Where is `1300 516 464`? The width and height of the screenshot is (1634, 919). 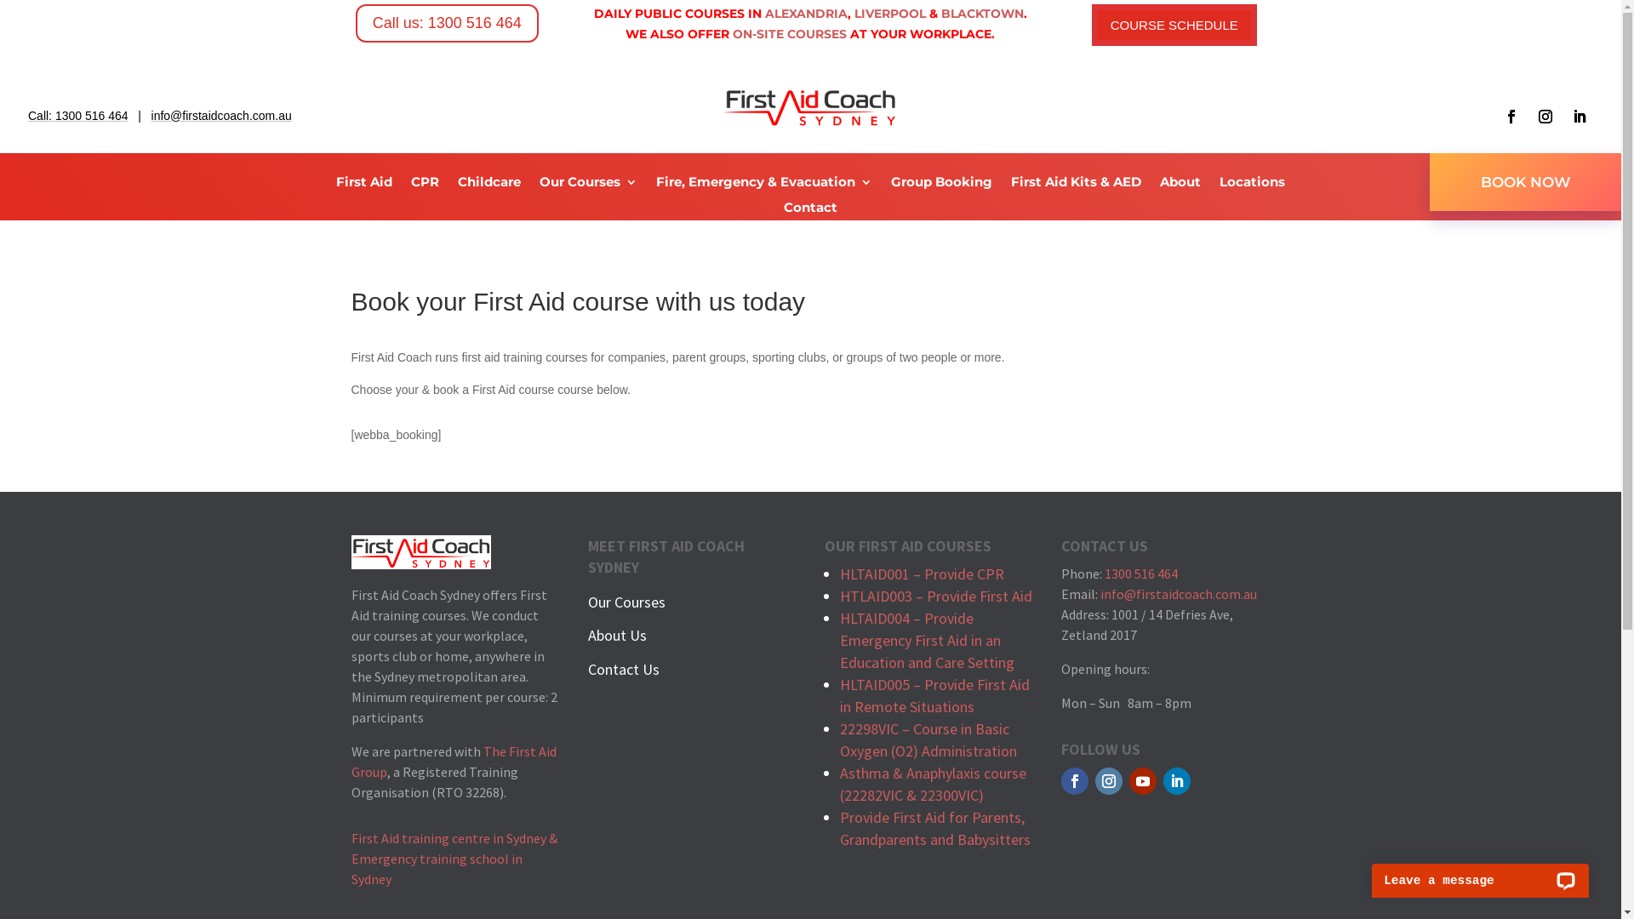 1300 516 464 is located at coordinates (1141, 574).